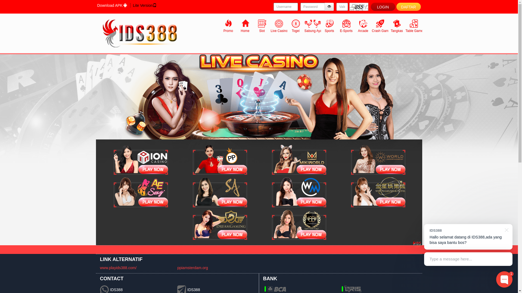  I want to click on WM, so click(299, 192).